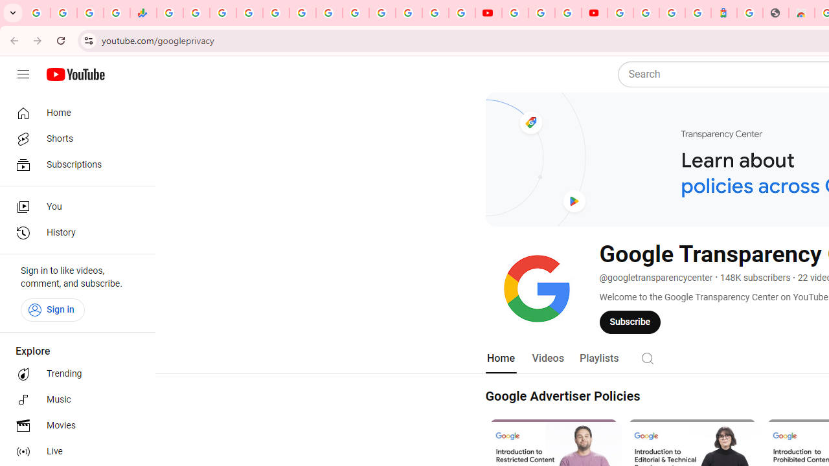  What do you see at coordinates (461, 13) in the screenshot?
I see `Privacy Checkup` at bounding box center [461, 13].